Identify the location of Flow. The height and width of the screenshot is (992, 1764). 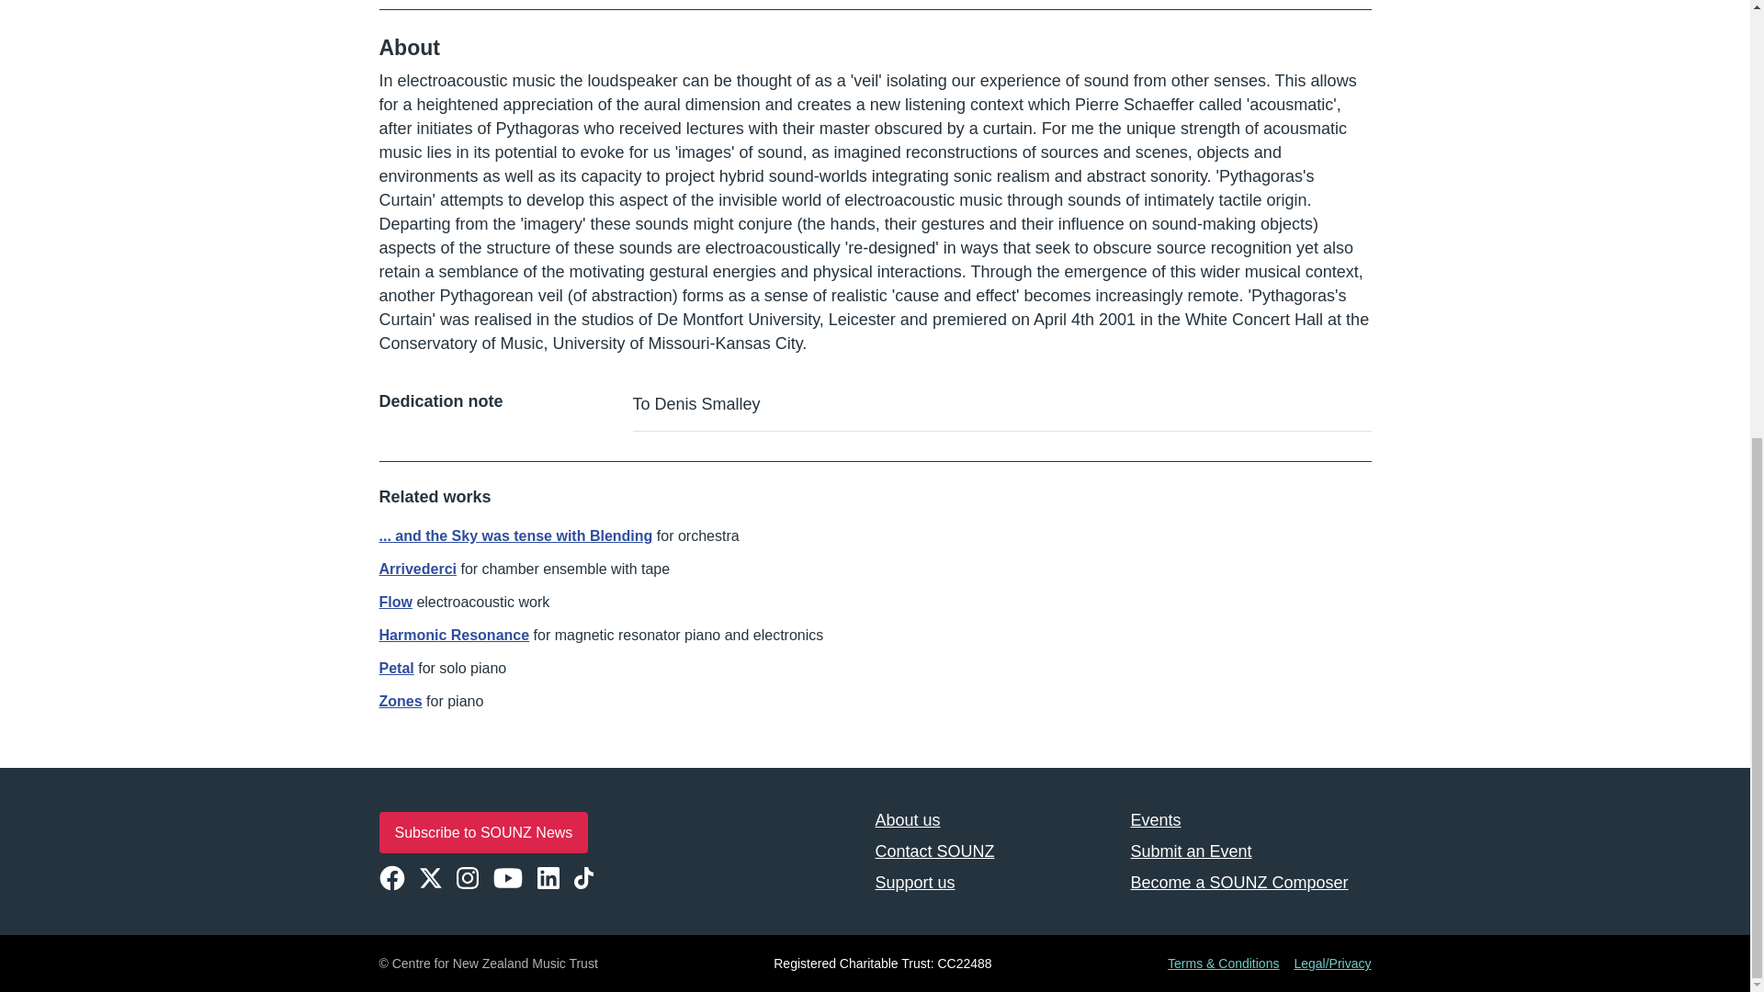
(395, 602).